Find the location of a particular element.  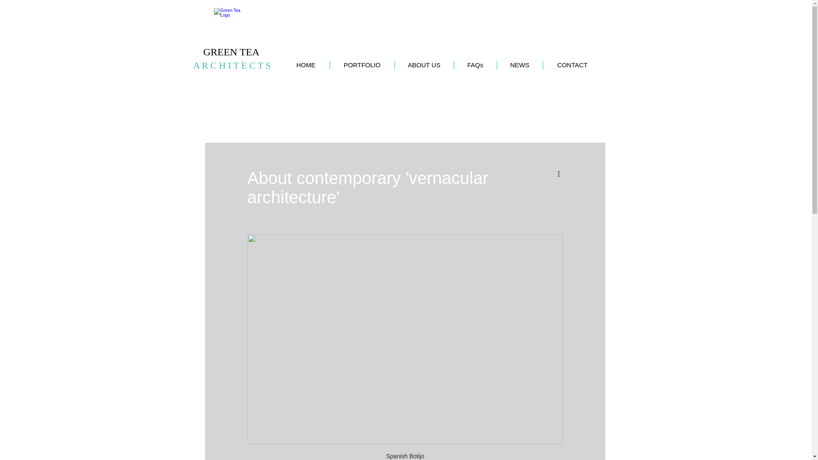

HOME is located at coordinates (306, 65).